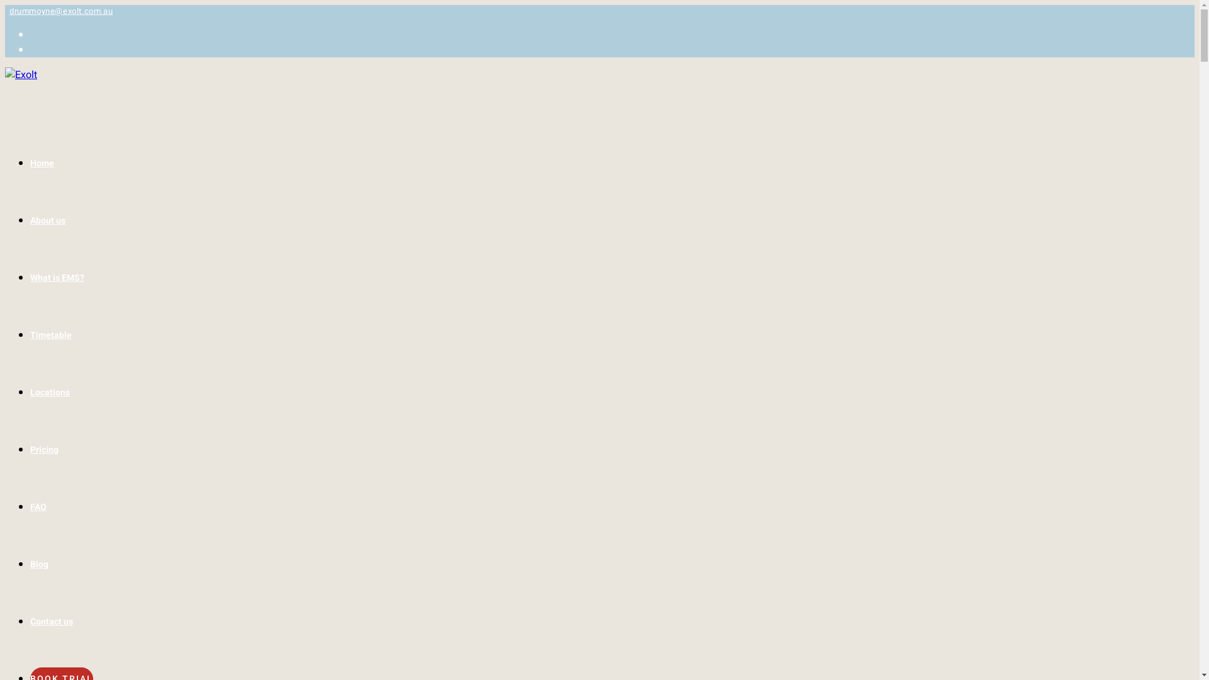  I want to click on Blog, so click(39, 564).